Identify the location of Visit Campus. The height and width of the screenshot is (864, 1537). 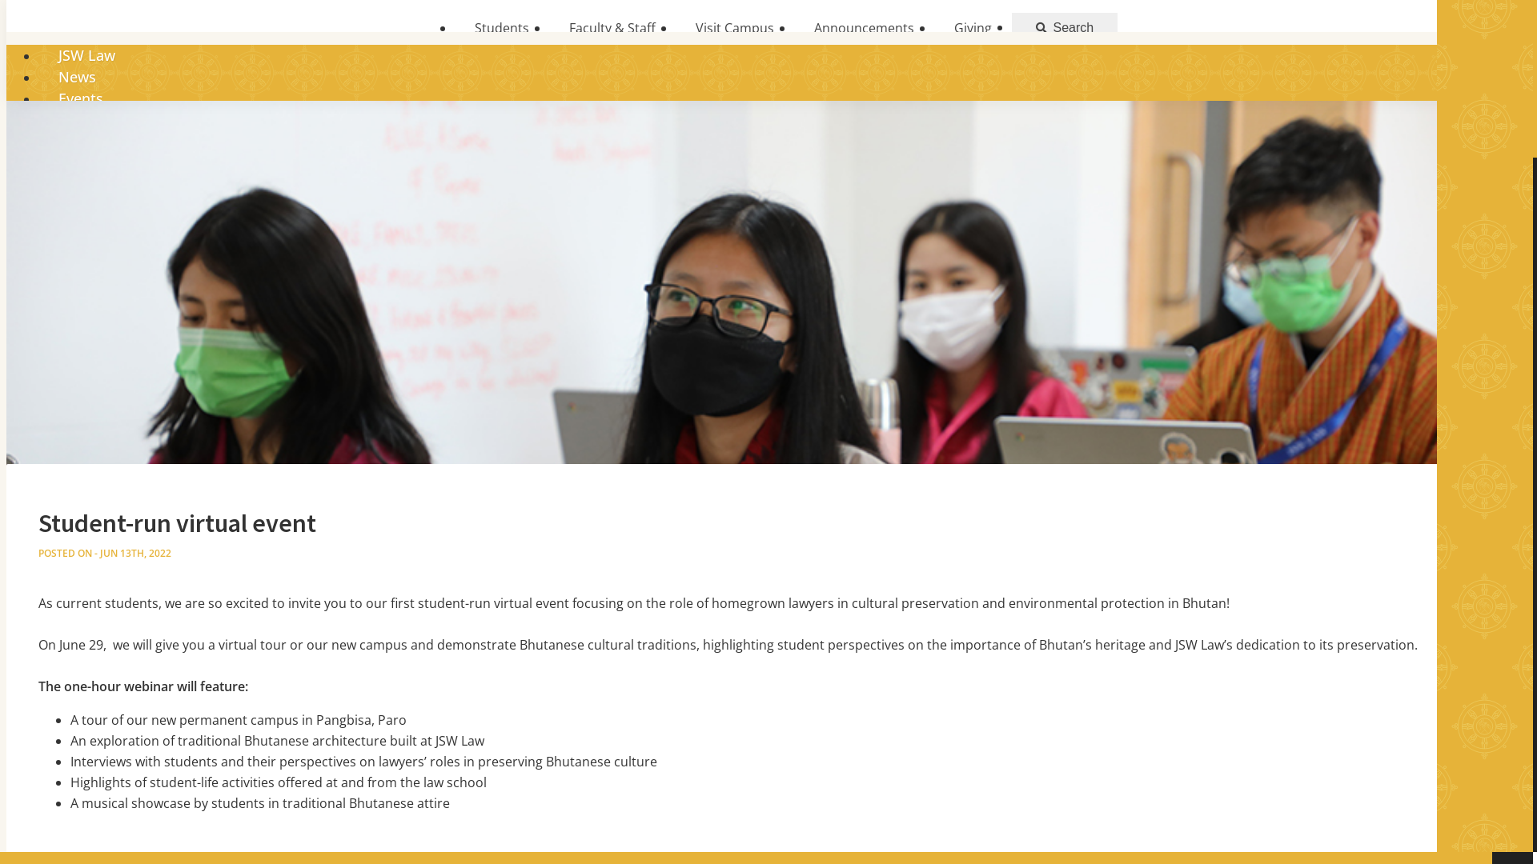
(735, 28).